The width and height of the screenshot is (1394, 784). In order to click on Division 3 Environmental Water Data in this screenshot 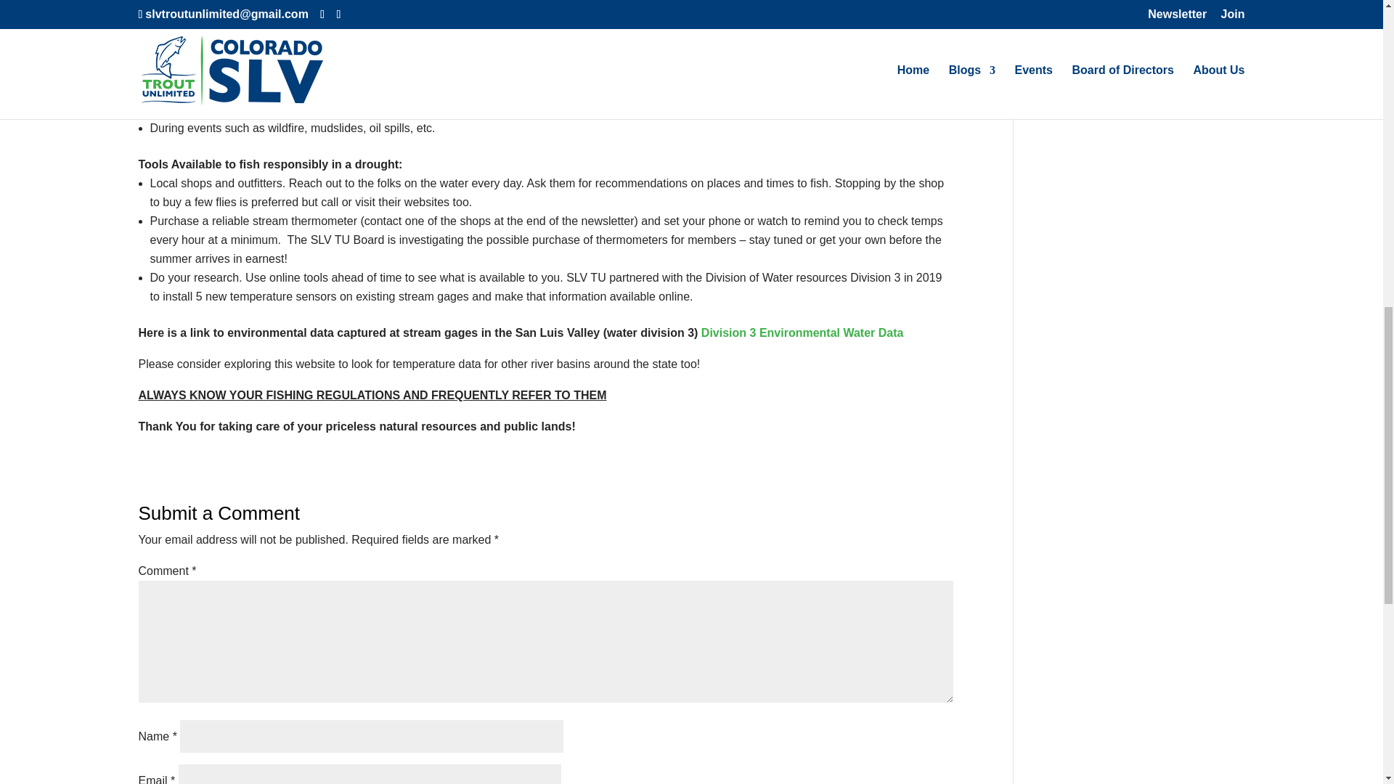, I will do `click(802, 332)`.